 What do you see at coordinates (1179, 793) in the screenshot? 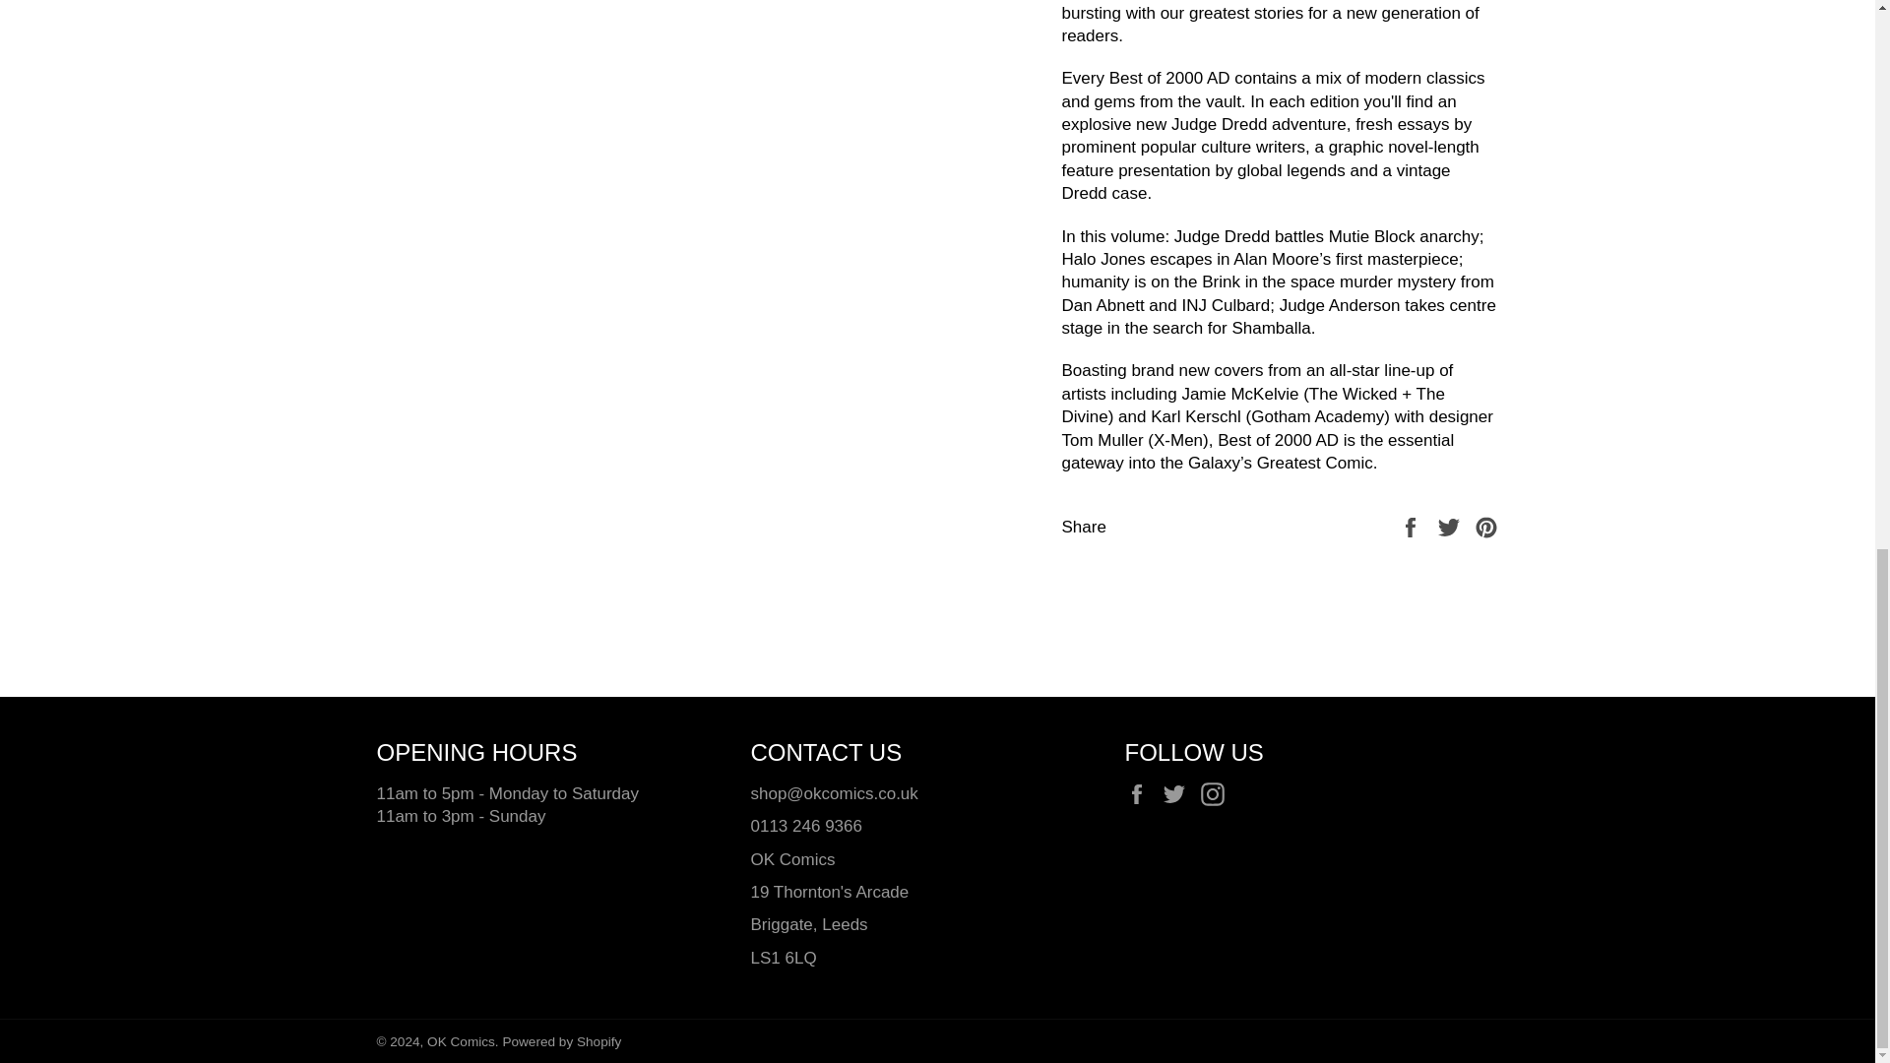
I see `OK Comics on Twitter` at bounding box center [1179, 793].